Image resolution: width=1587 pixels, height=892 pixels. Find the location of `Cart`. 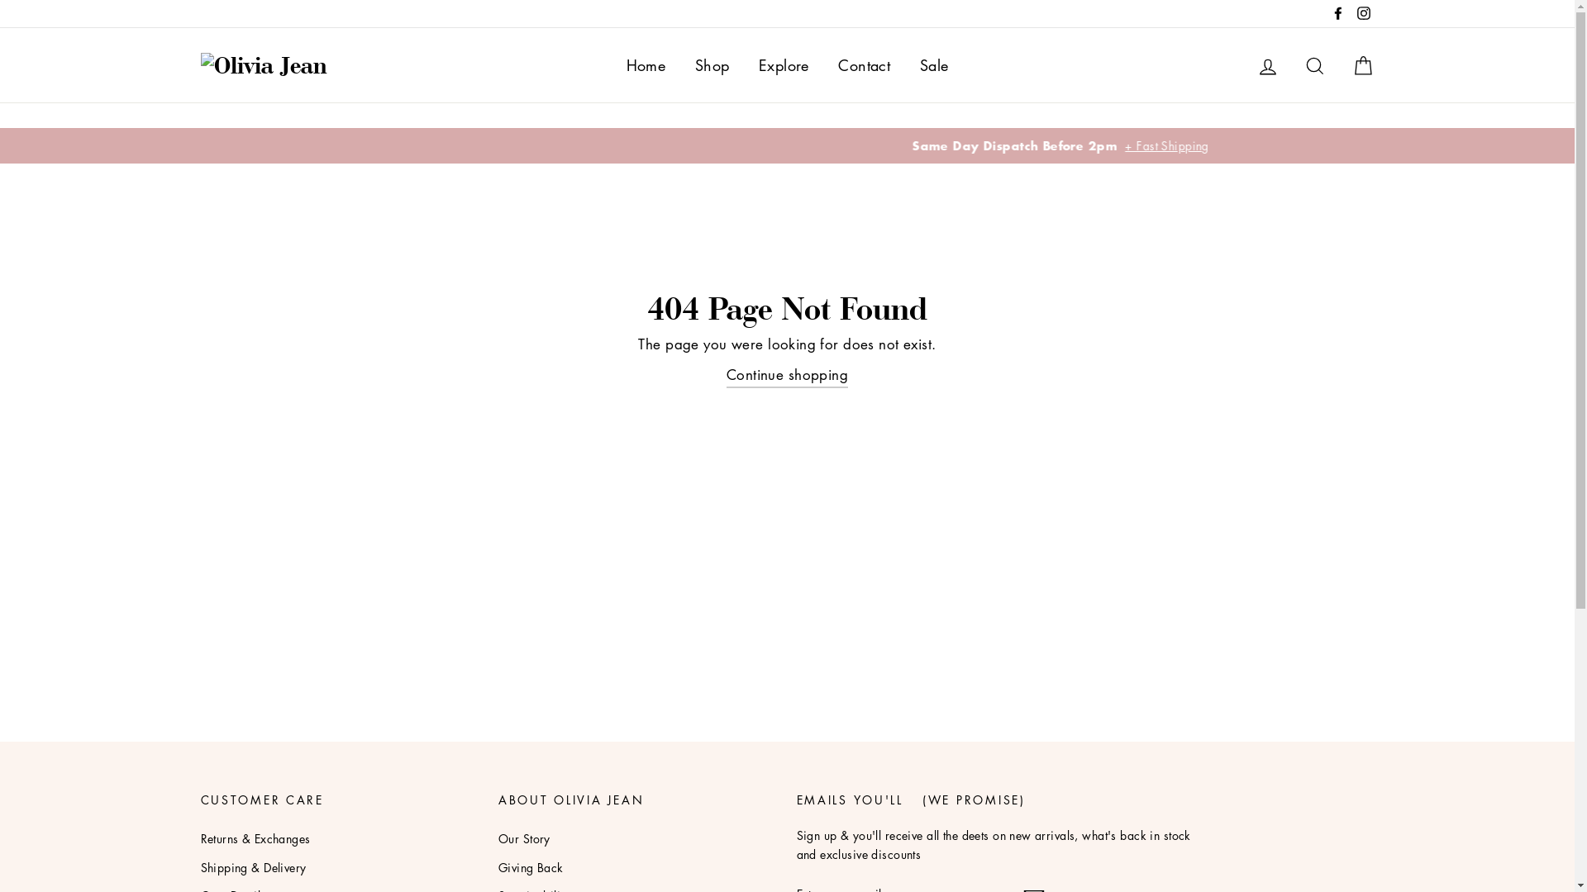

Cart is located at coordinates (1362, 64).